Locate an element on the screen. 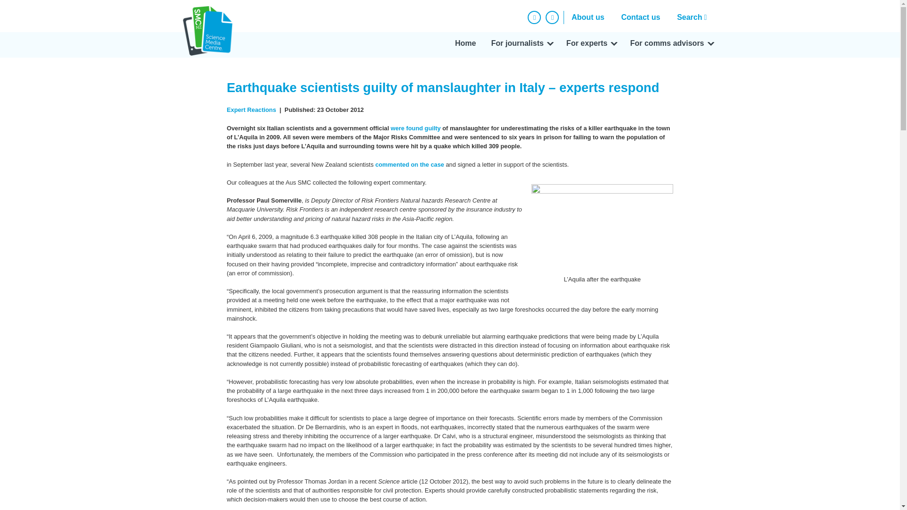 This screenshot has height=510, width=907. Twitter is located at coordinates (552, 17).